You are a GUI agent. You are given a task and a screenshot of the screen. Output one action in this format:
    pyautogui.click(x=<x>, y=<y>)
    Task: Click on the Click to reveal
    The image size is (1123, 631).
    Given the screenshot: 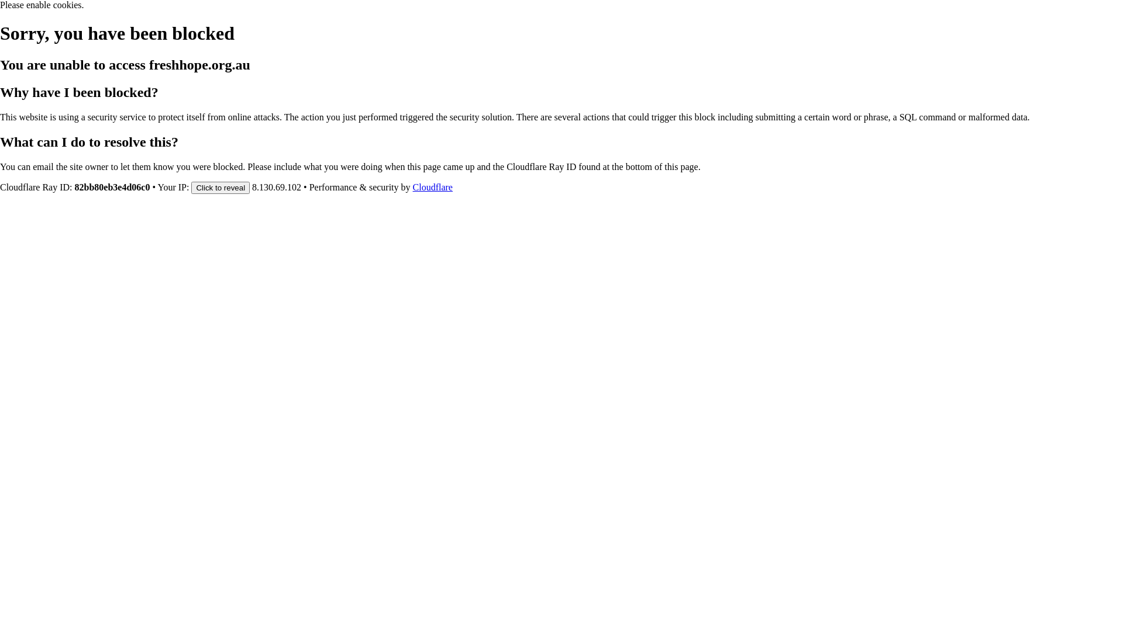 What is the action you would take?
    pyautogui.click(x=221, y=187)
    